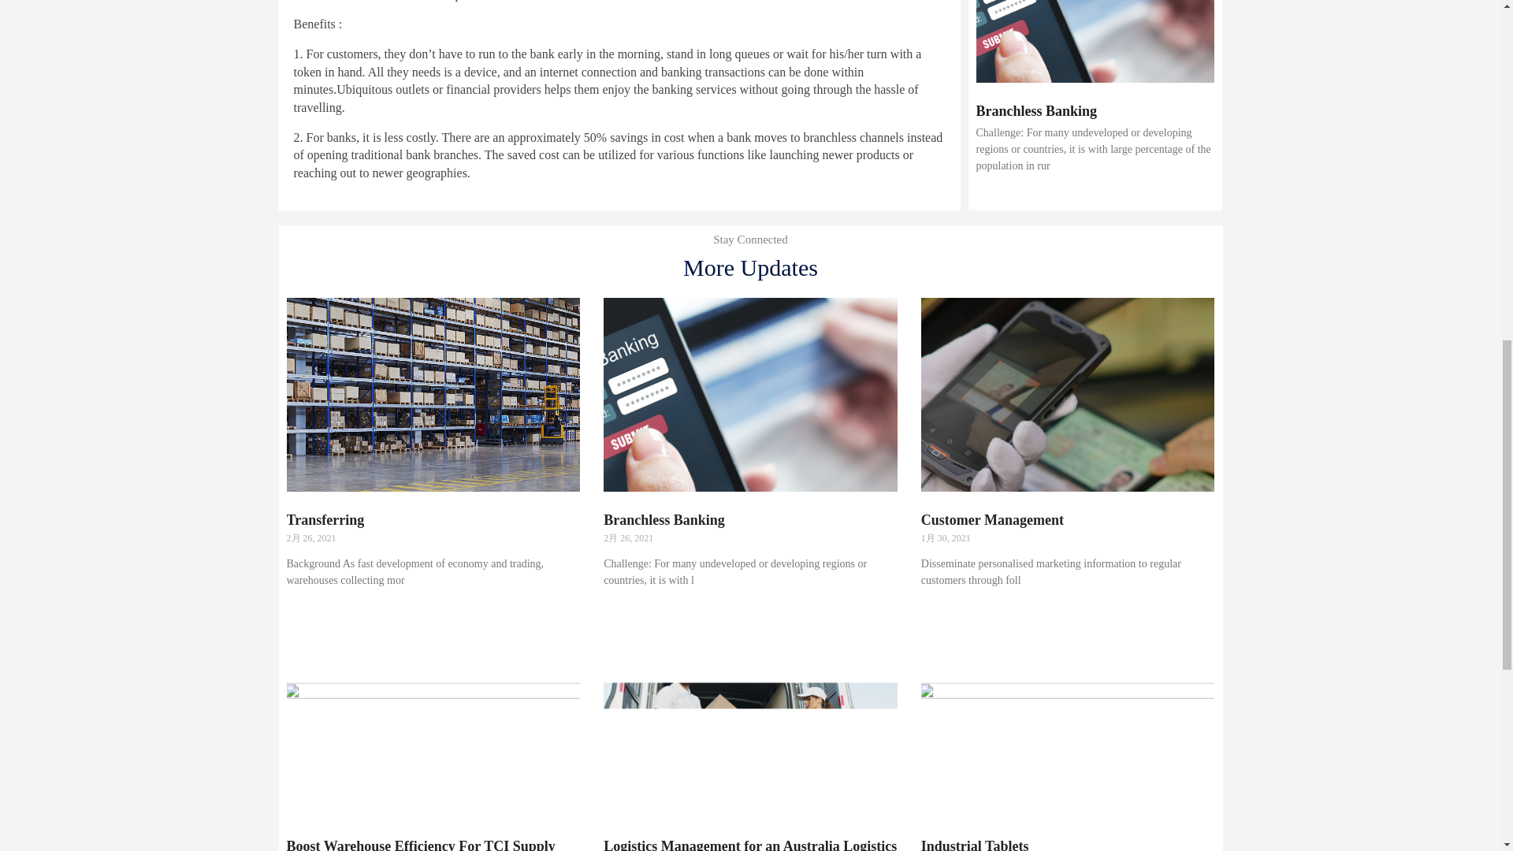 This screenshot has height=851, width=1513. Describe the element at coordinates (325, 520) in the screenshot. I see `Transferring` at that location.